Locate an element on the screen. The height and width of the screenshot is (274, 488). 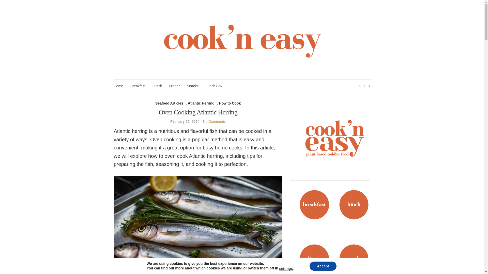
Lunch is located at coordinates (157, 86).